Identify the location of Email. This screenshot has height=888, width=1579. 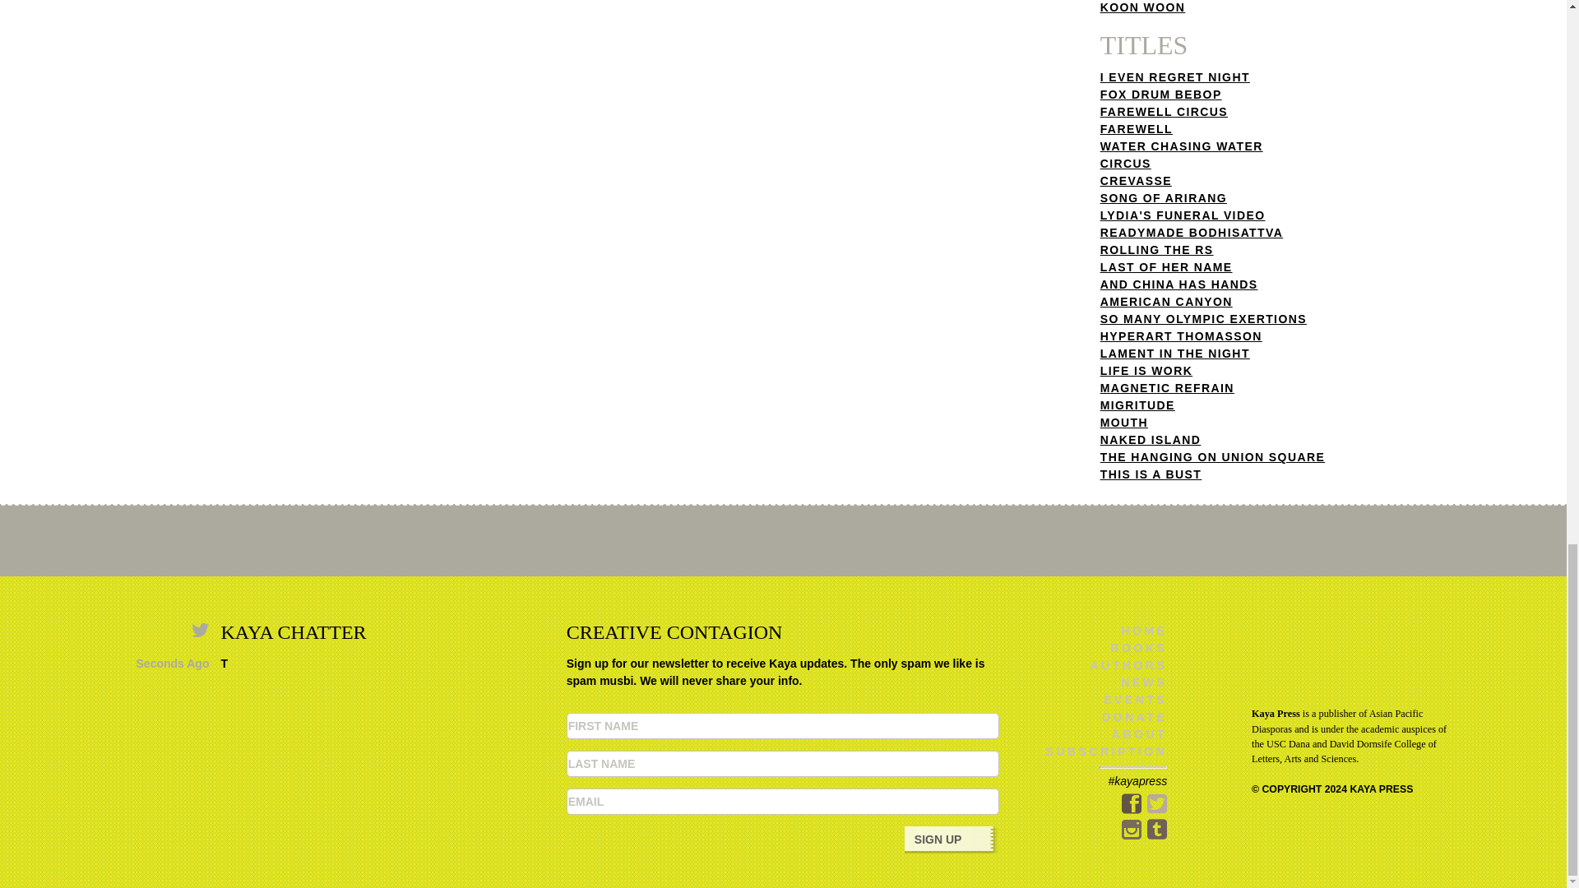
(783, 802).